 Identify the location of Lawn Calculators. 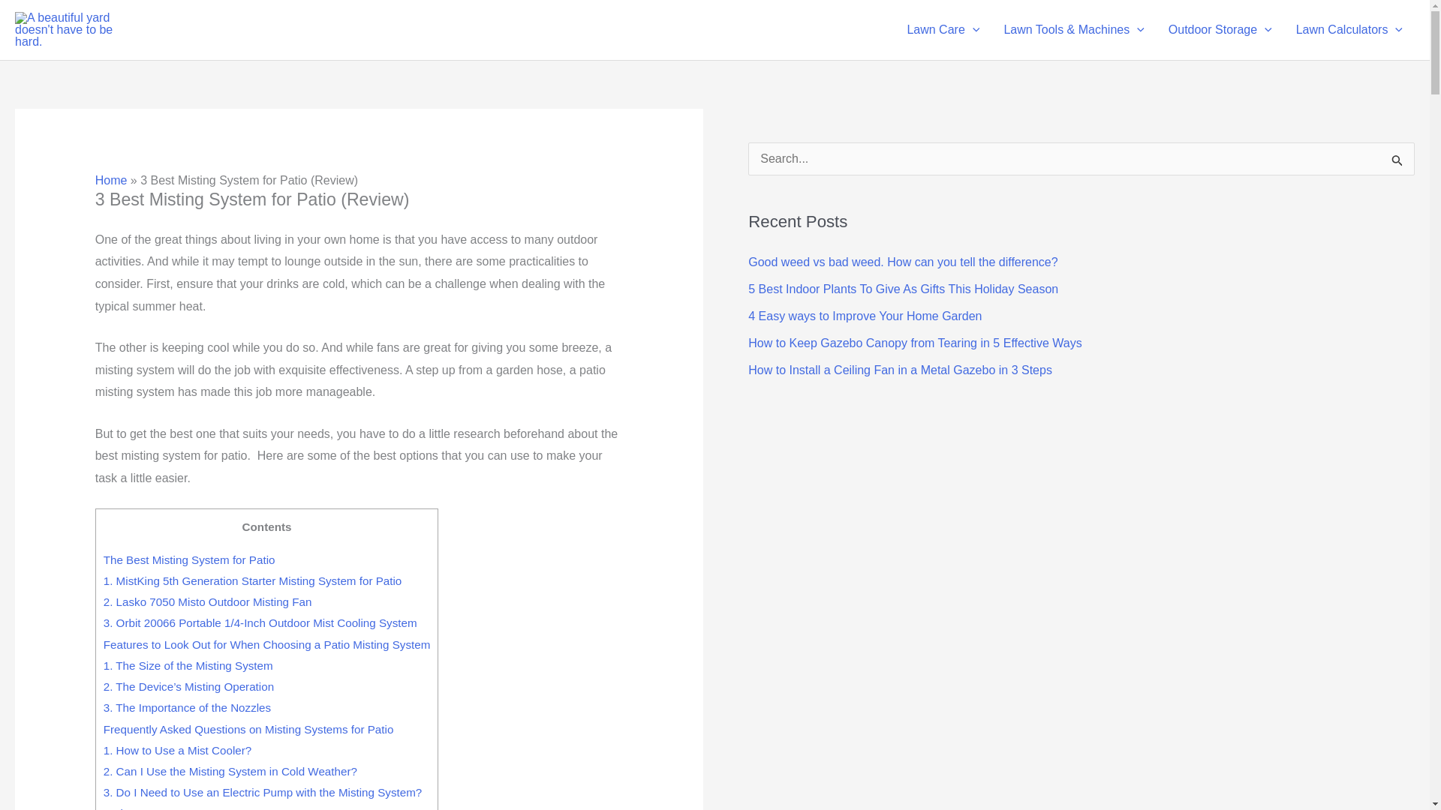
(1349, 30).